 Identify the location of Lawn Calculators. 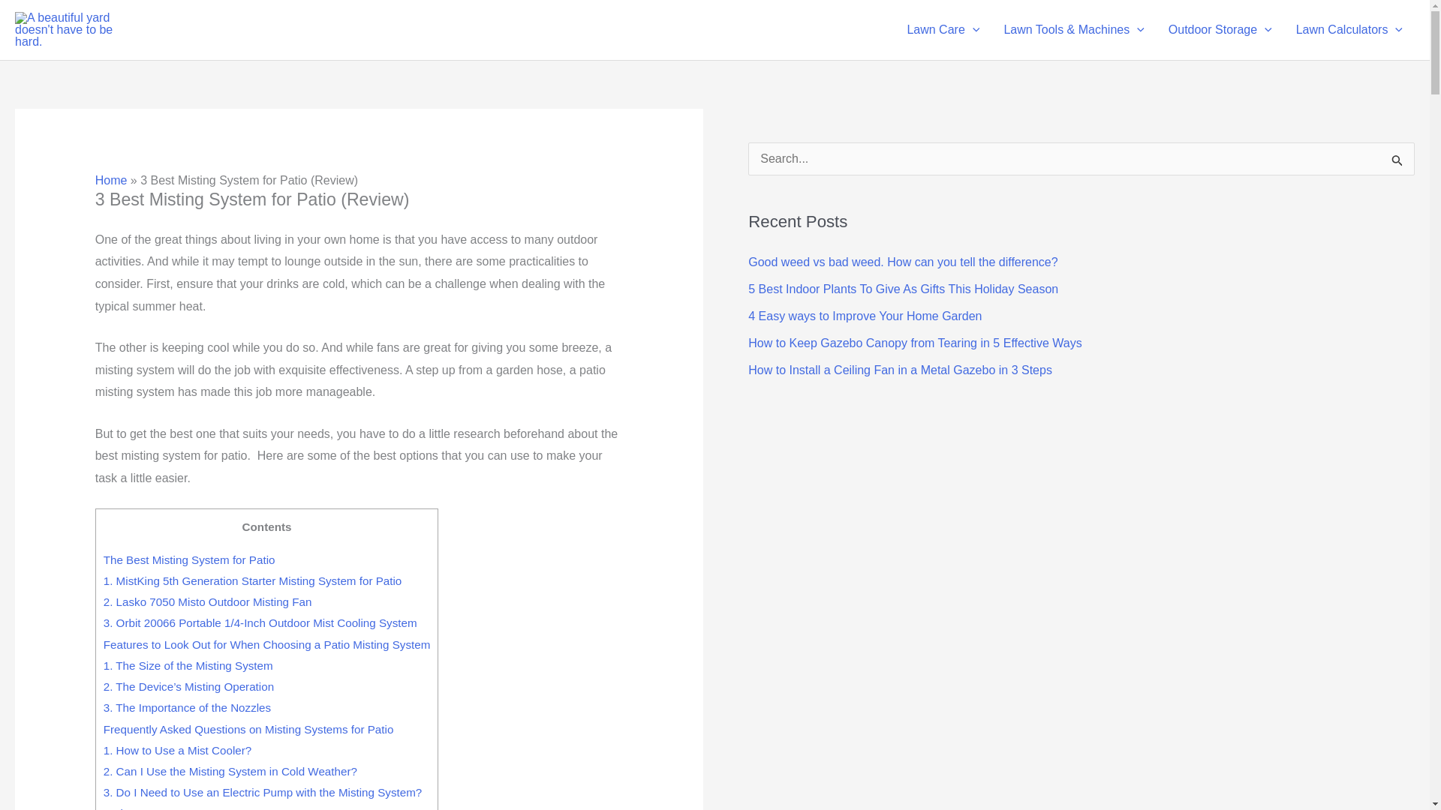
(1349, 30).